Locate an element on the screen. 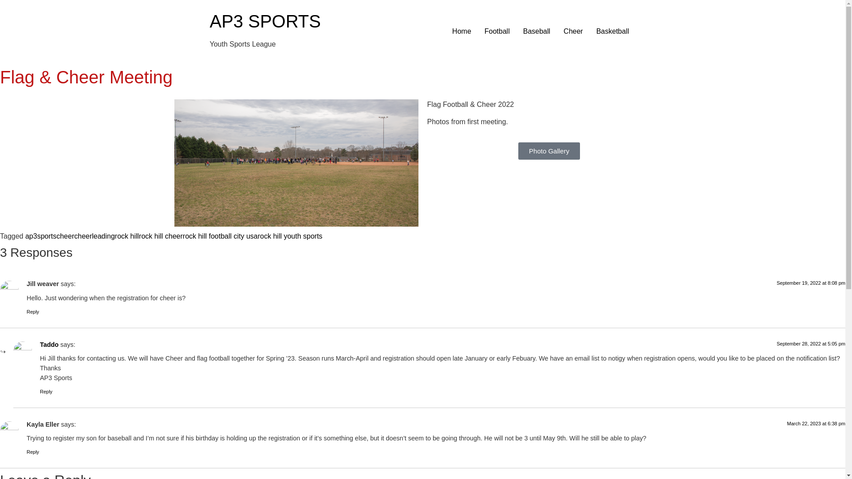 The image size is (852, 479). rock hill football city usa is located at coordinates (220, 236).